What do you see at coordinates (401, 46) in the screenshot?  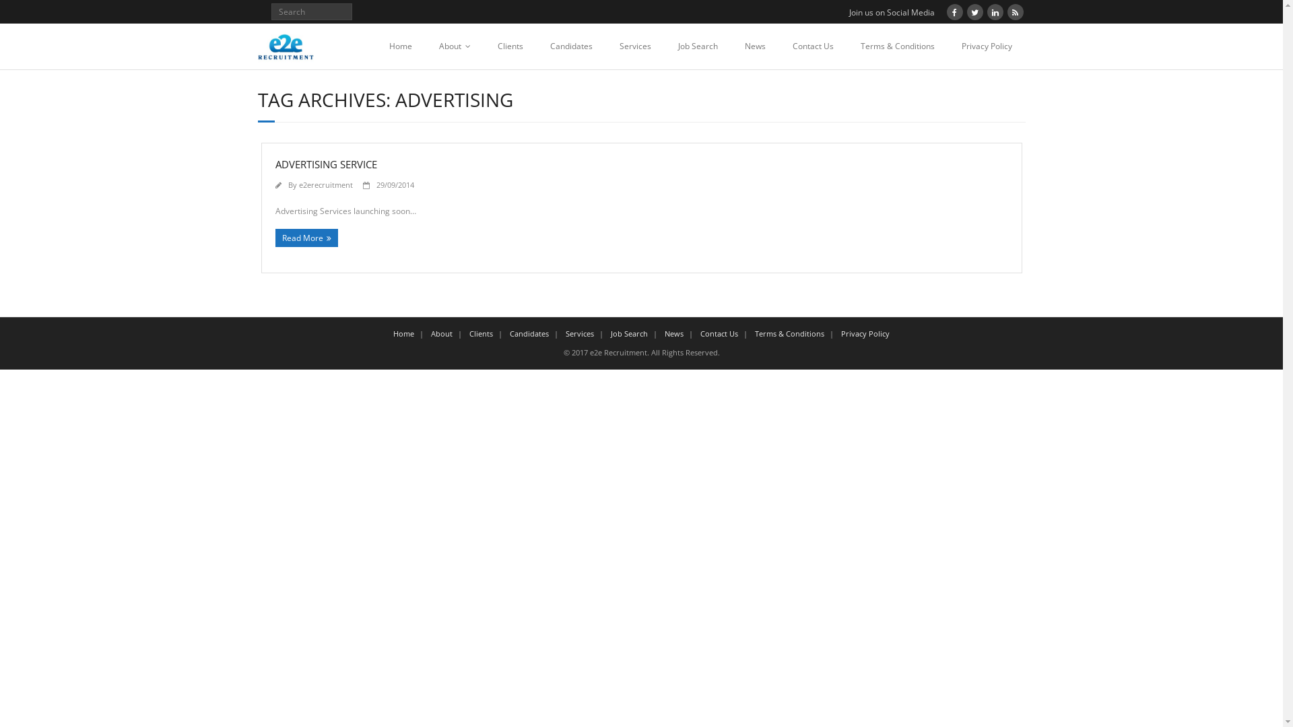 I see `Home` at bounding box center [401, 46].